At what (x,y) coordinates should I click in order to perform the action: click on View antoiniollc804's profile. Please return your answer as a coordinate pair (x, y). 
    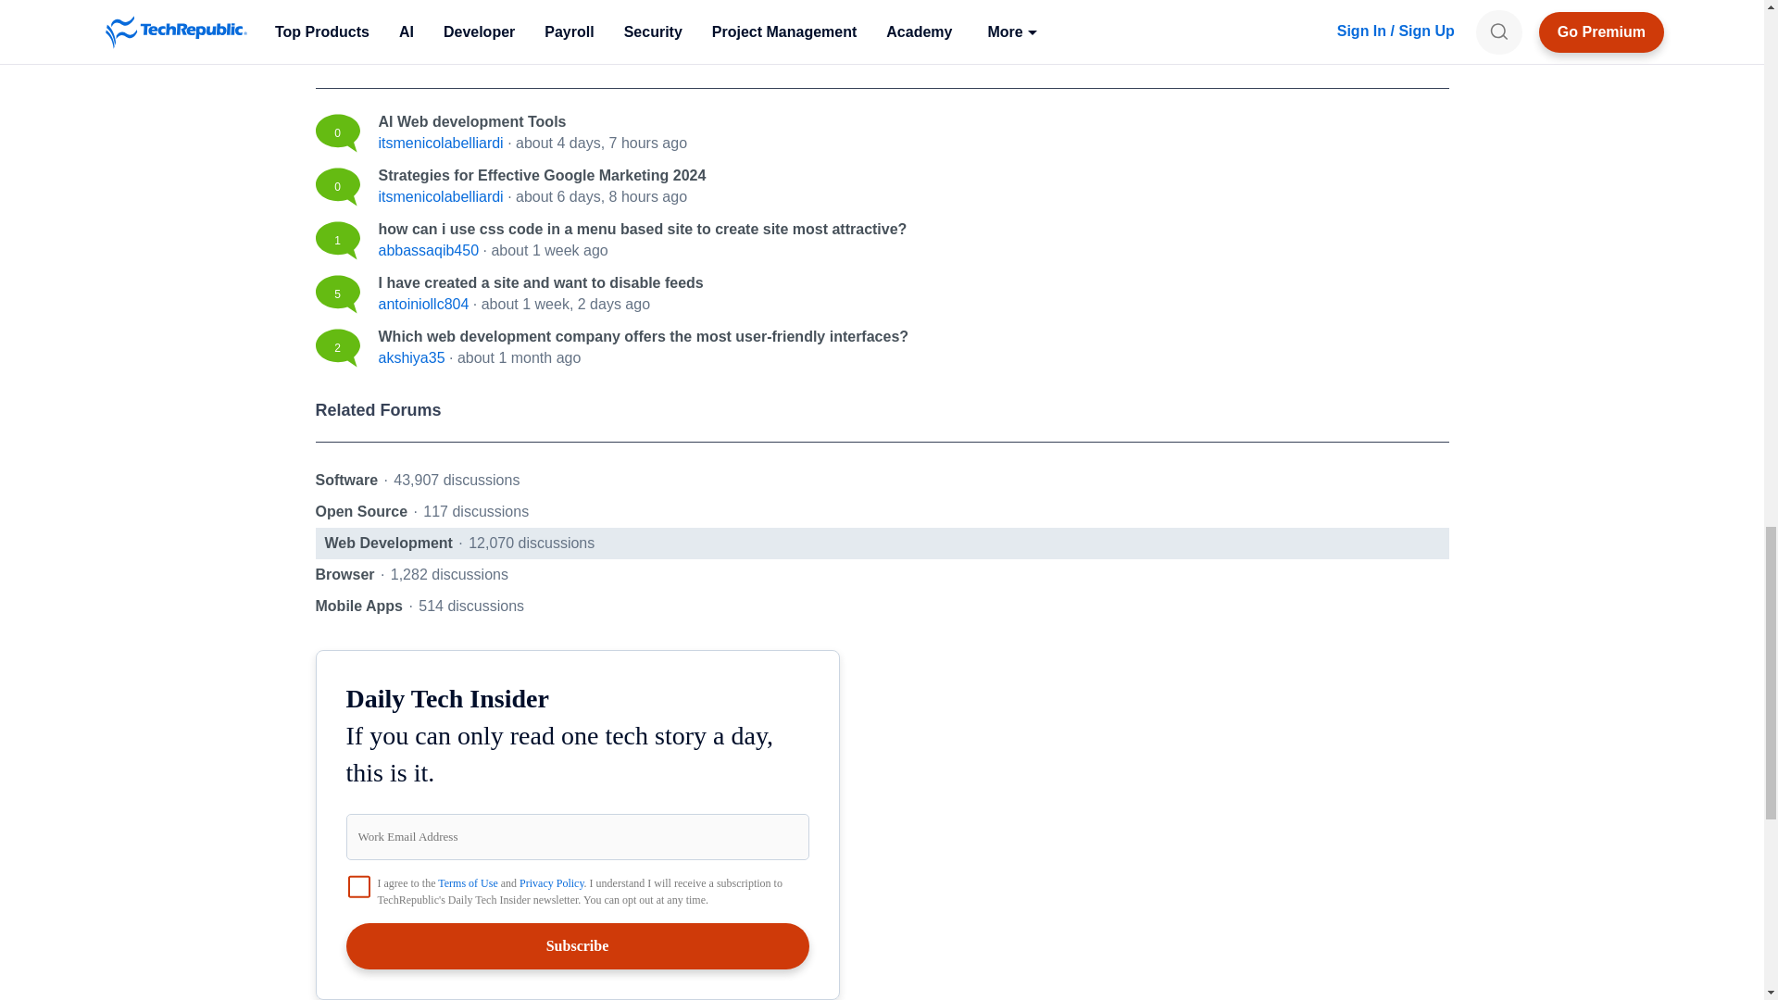
    Looking at the image, I should click on (422, 304).